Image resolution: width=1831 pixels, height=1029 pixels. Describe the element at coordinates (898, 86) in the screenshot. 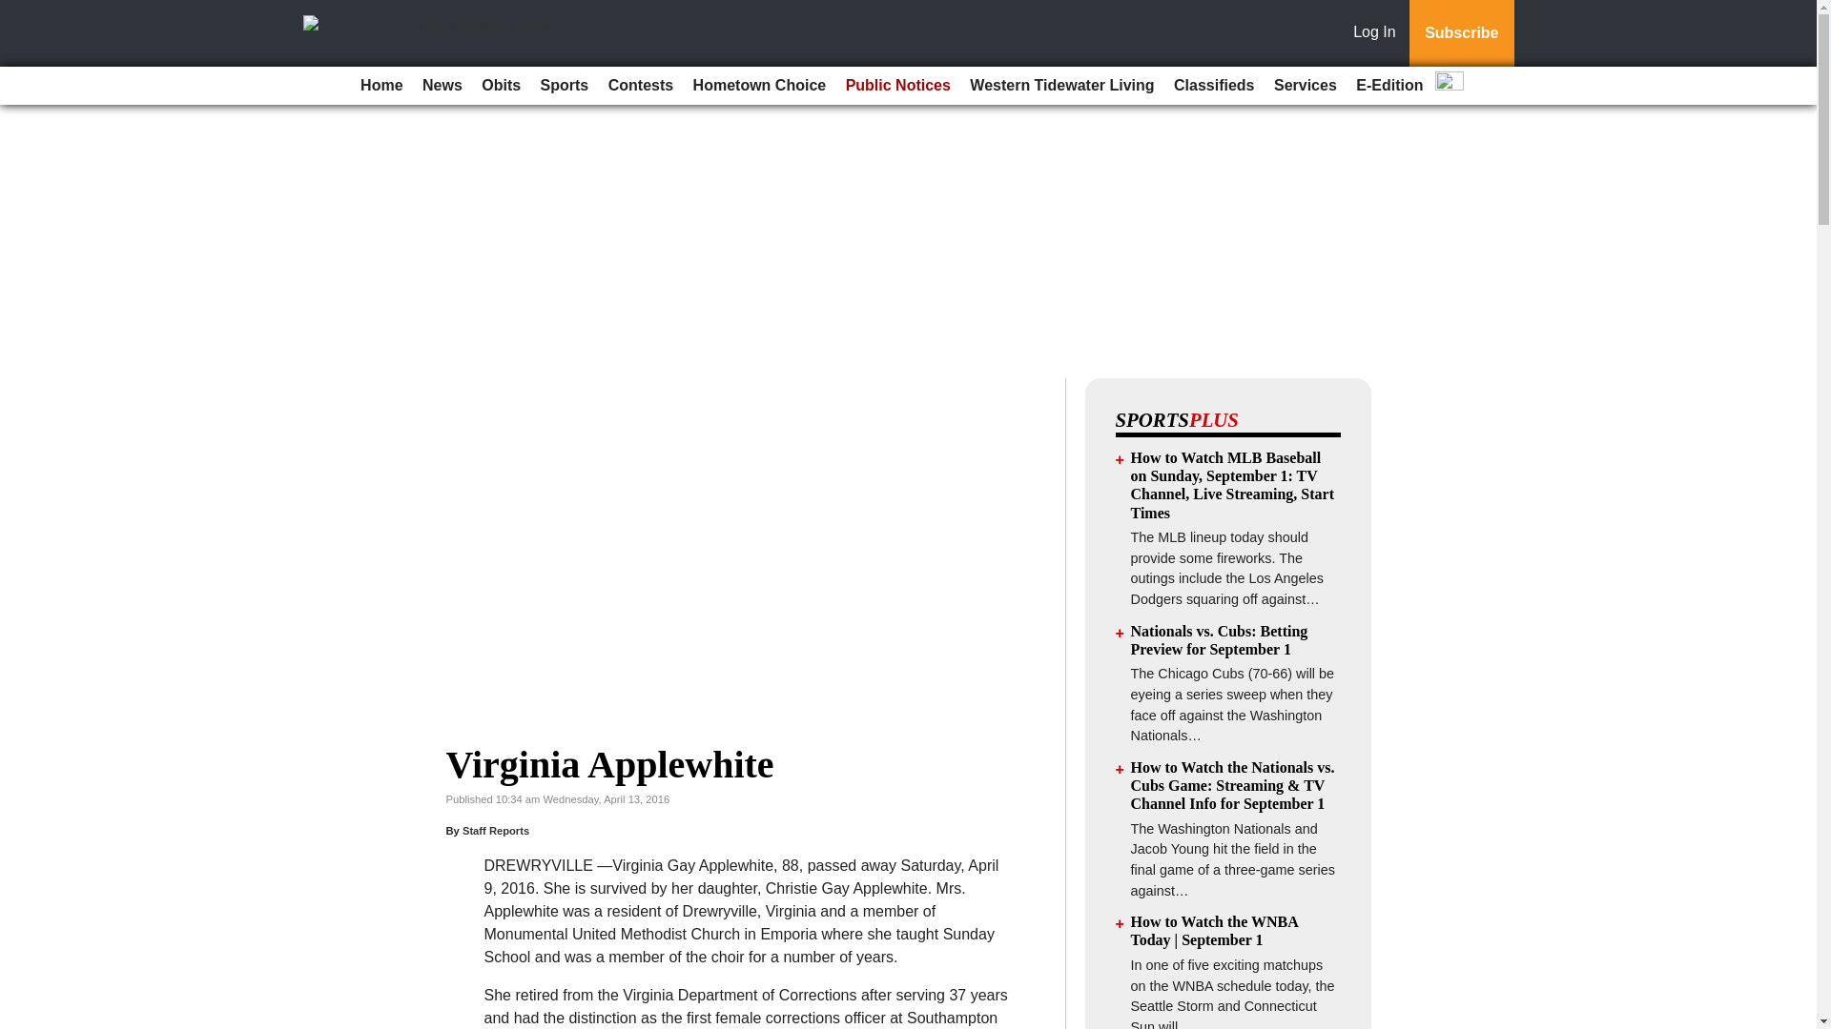

I see `Public Notices` at that location.